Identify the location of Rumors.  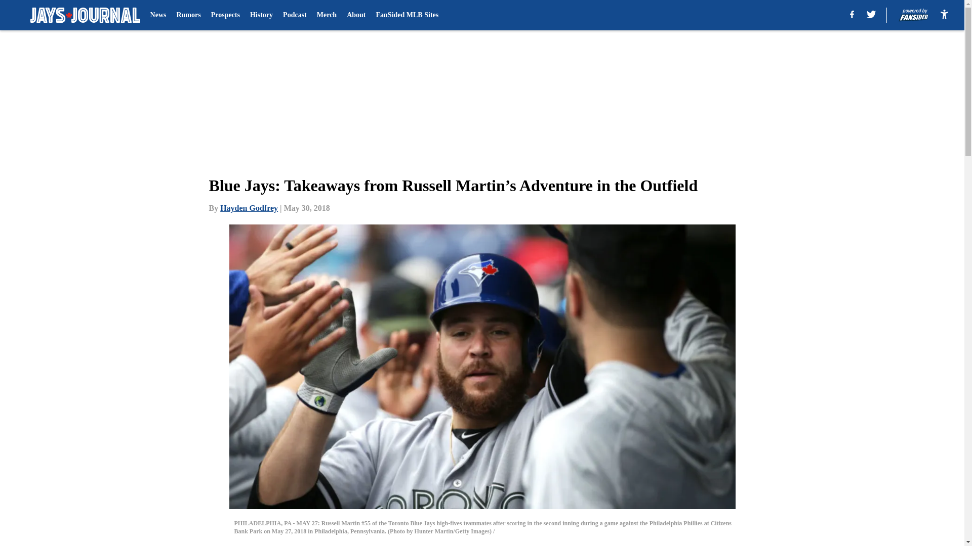
(188, 15).